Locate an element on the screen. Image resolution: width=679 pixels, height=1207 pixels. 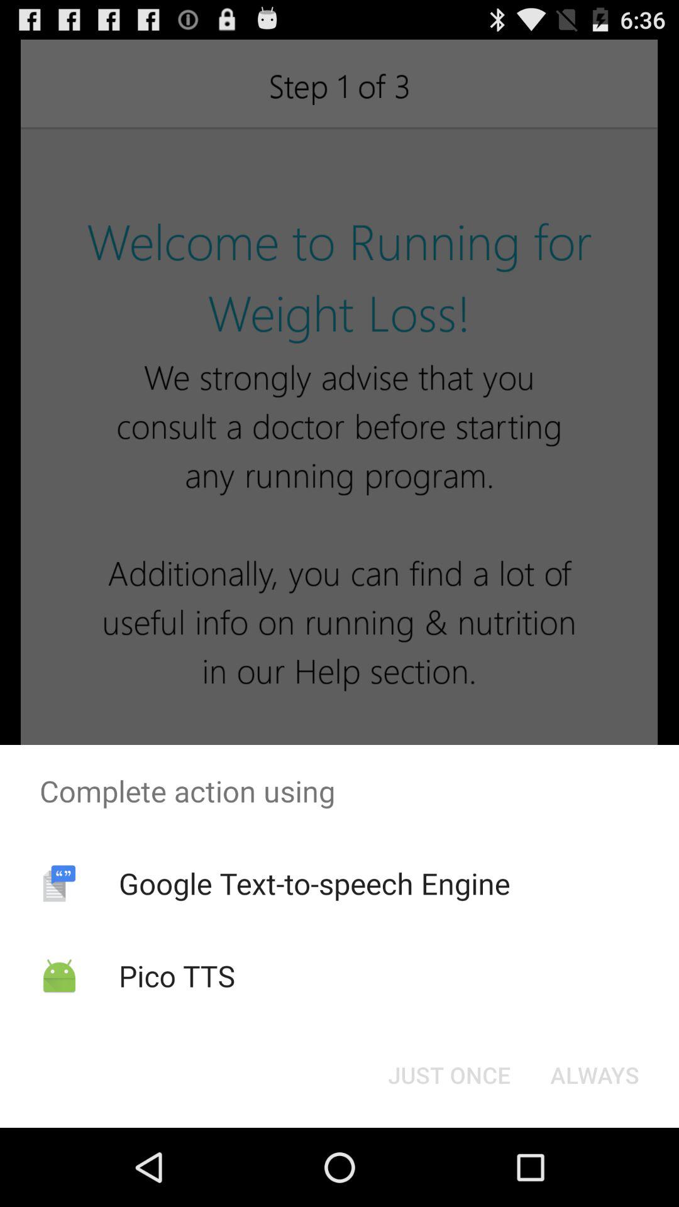
swipe until the pico tts item is located at coordinates (177, 976).